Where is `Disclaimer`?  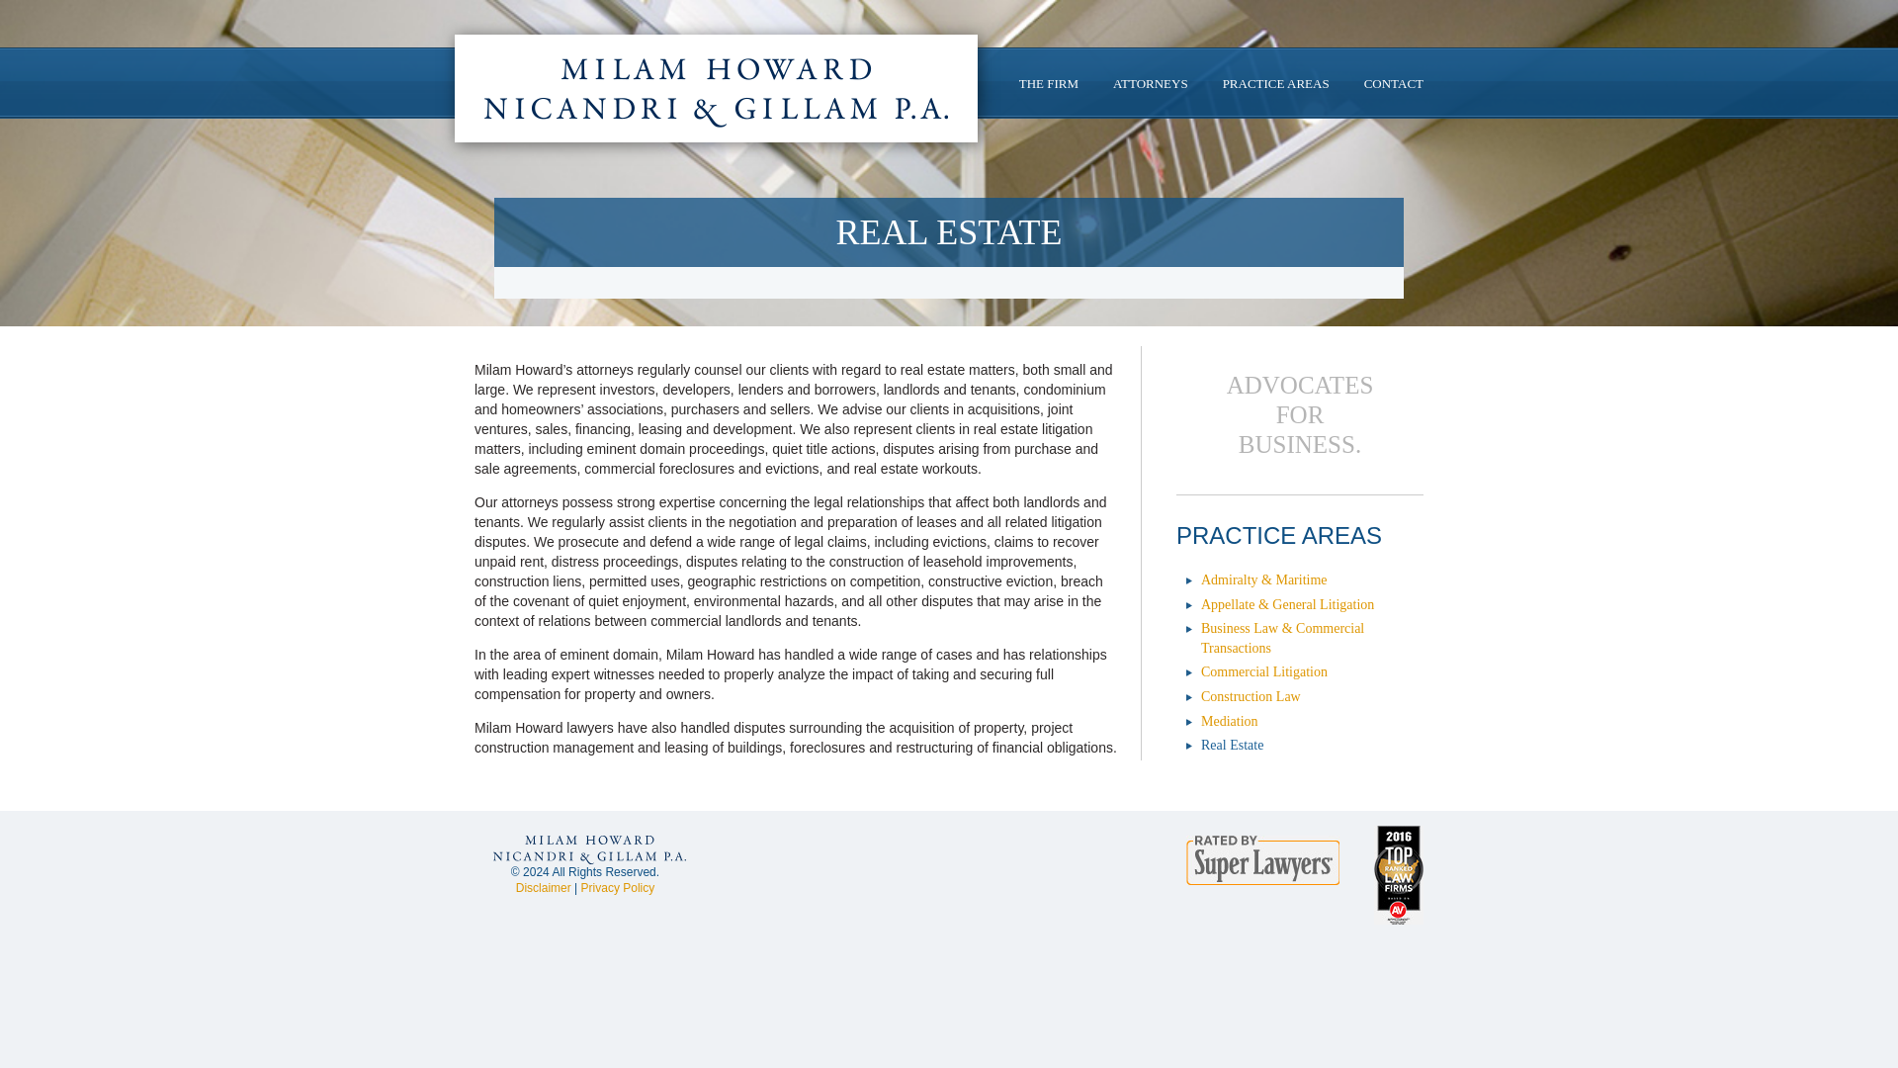
Disclaimer is located at coordinates (544, 888).